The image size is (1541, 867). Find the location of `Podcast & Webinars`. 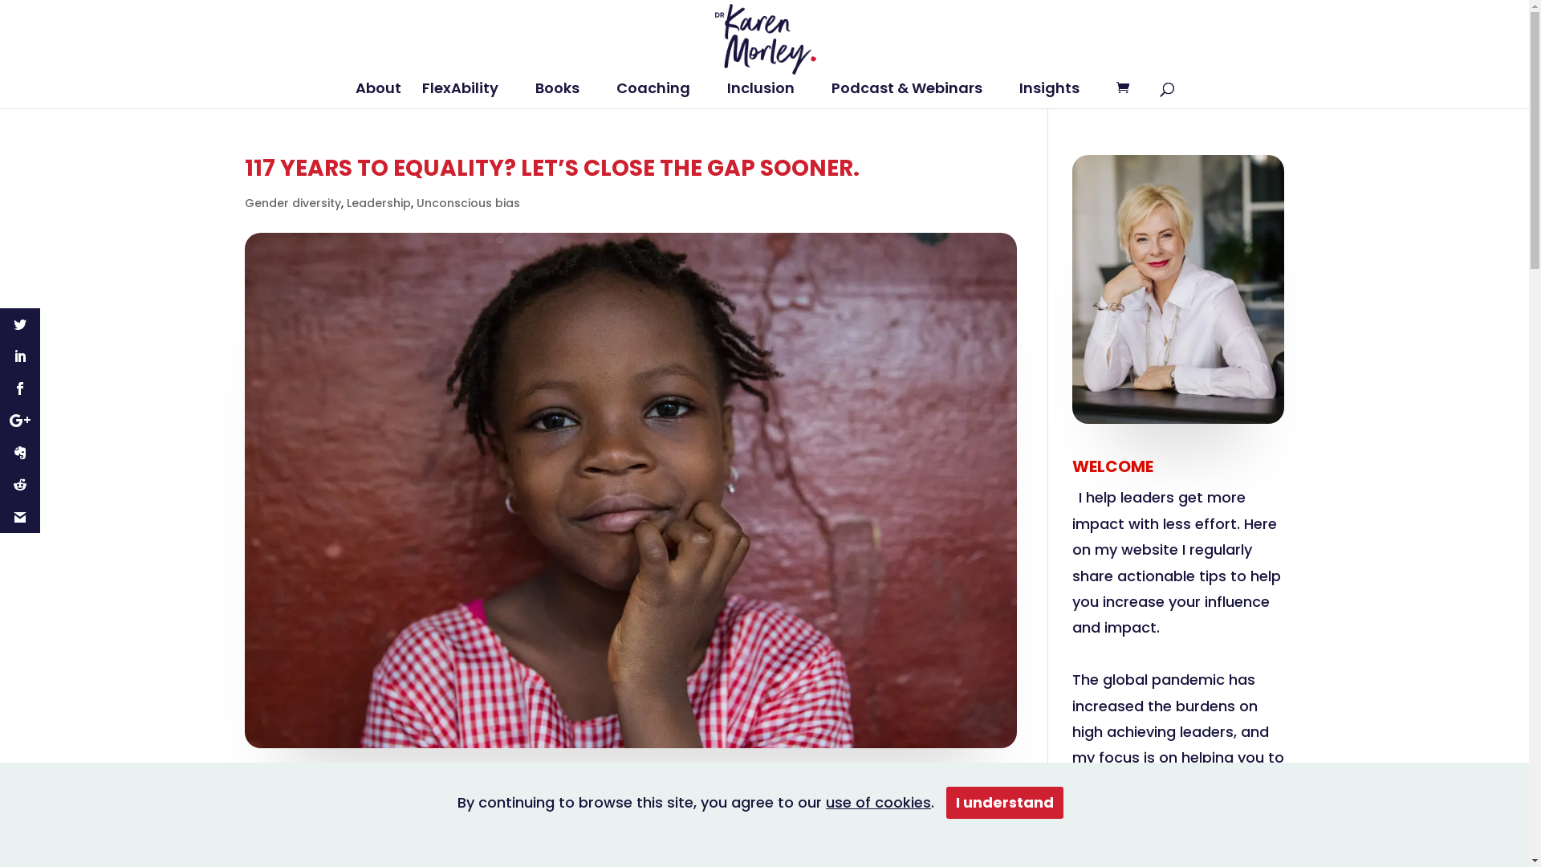

Podcast & Webinars is located at coordinates (915, 96).